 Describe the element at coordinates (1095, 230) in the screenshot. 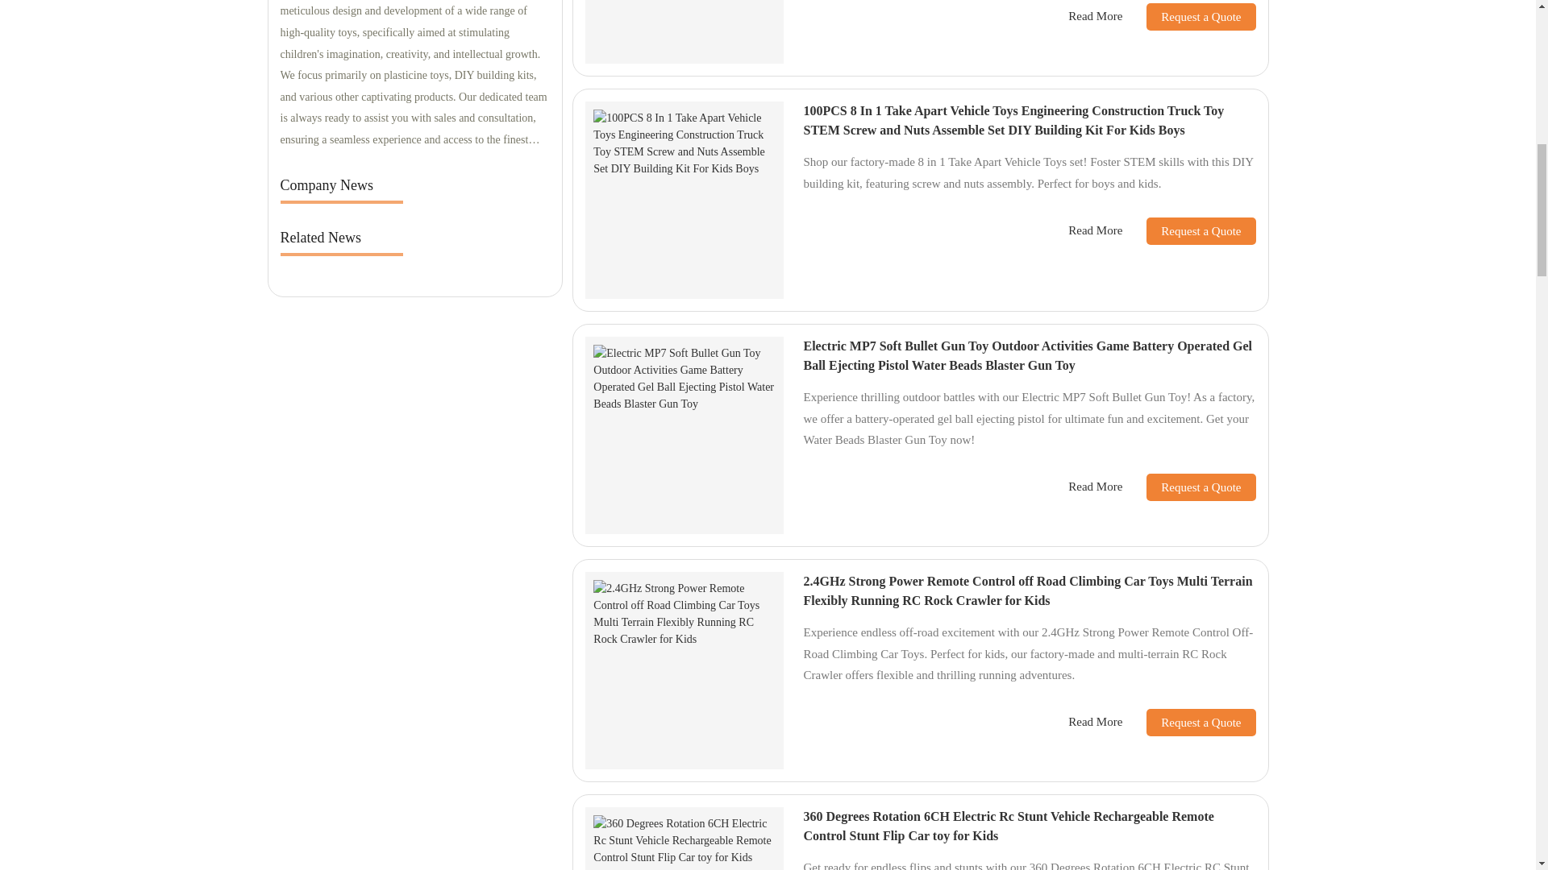

I see `Read More` at that location.